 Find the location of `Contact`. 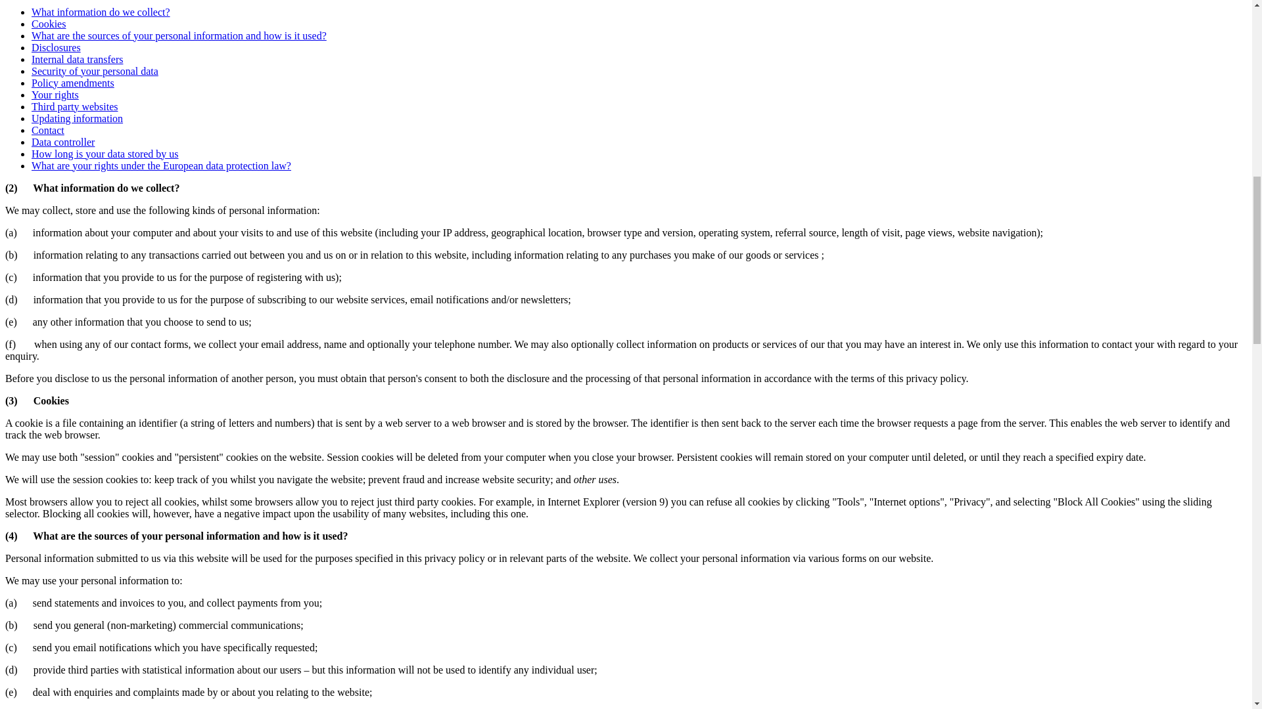

Contact is located at coordinates (47, 130).